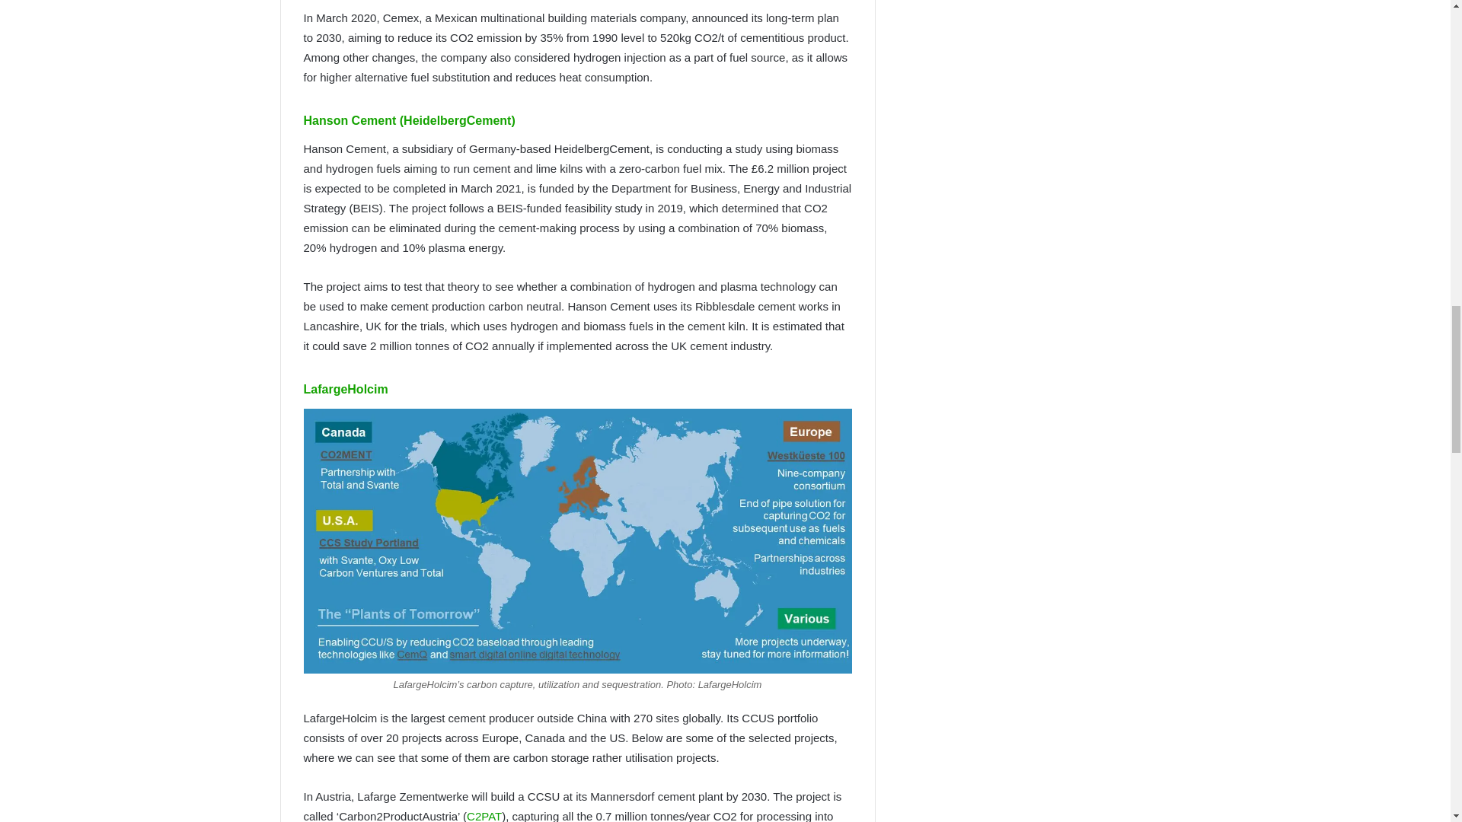 This screenshot has height=822, width=1462. What do you see at coordinates (484, 816) in the screenshot?
I see `C2PAT` at bounding box center [484, 816].